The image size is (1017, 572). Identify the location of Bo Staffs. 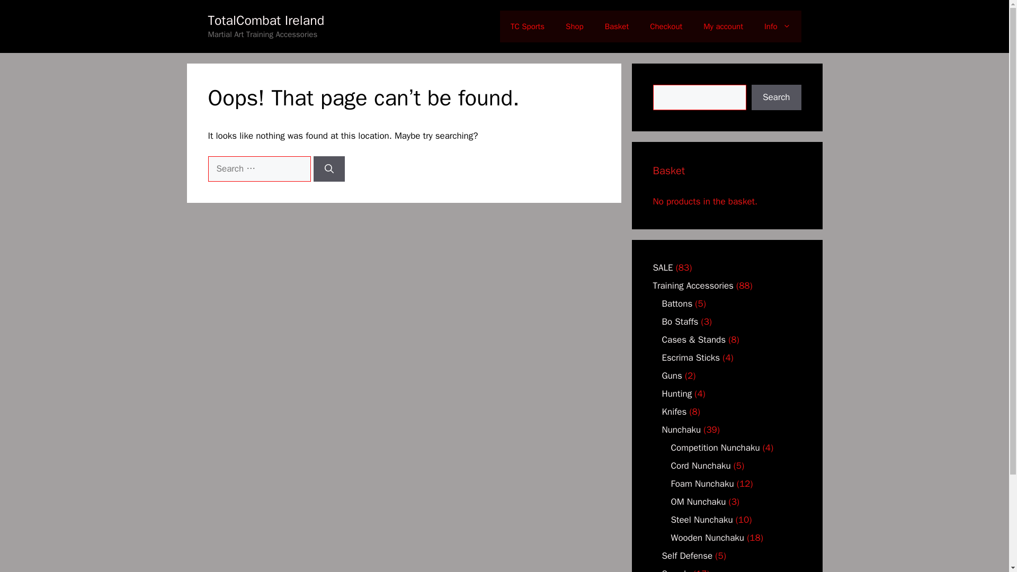
(680, 321).